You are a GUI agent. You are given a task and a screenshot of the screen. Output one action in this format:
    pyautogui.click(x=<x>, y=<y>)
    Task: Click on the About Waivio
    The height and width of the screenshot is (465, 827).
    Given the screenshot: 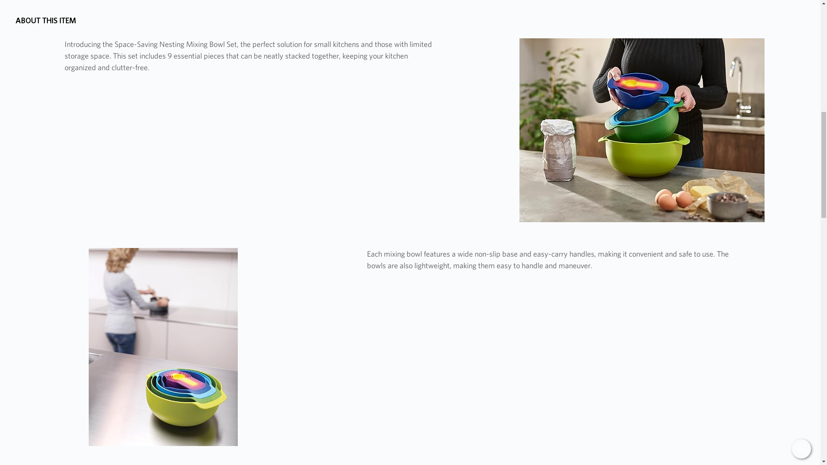 What is the action you would take?
    pyautogui.click(x=686, y=354)
    